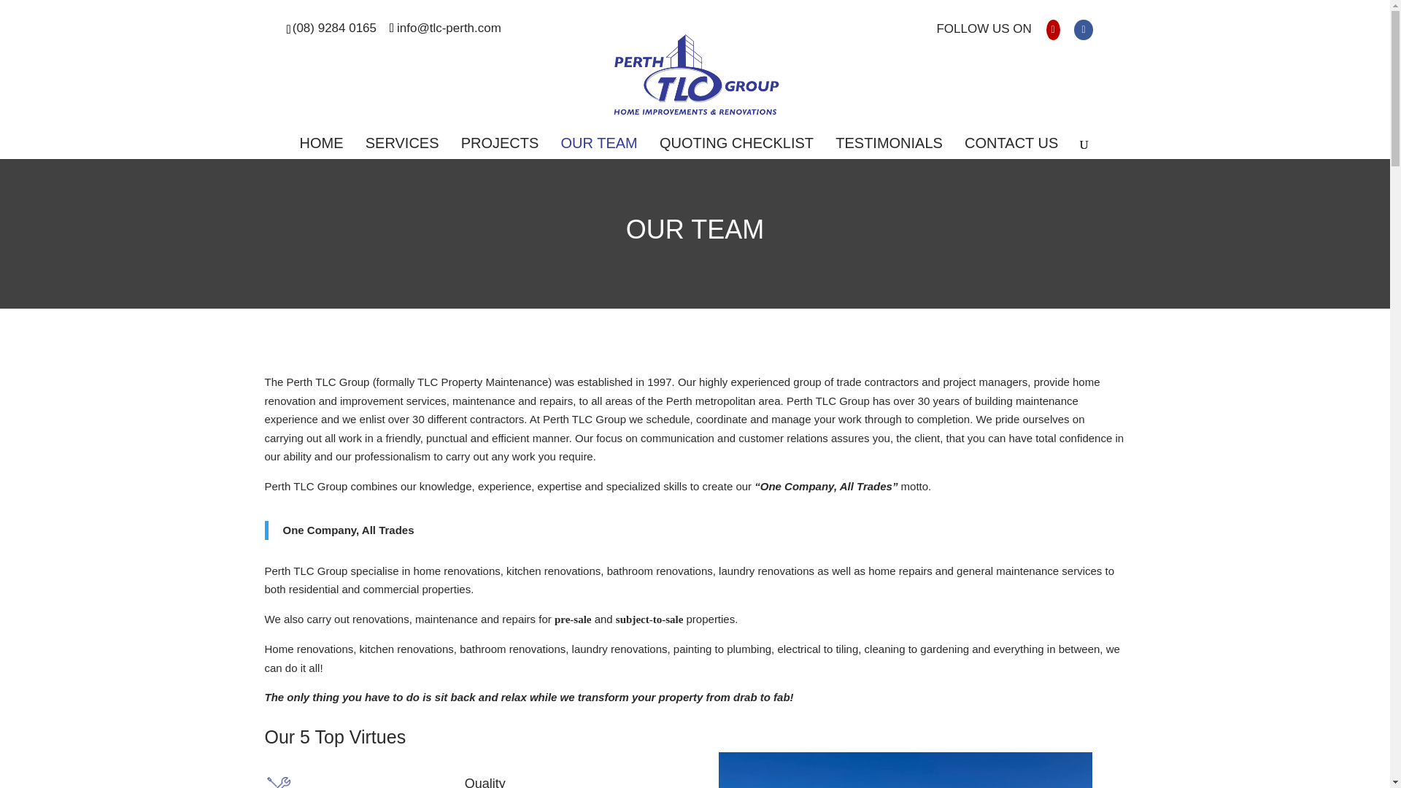 This screenshot has width=1401, height=788. Describe the element at coordinates (599, 149) in the screenshot. I see `OUR TEAM` at that location.